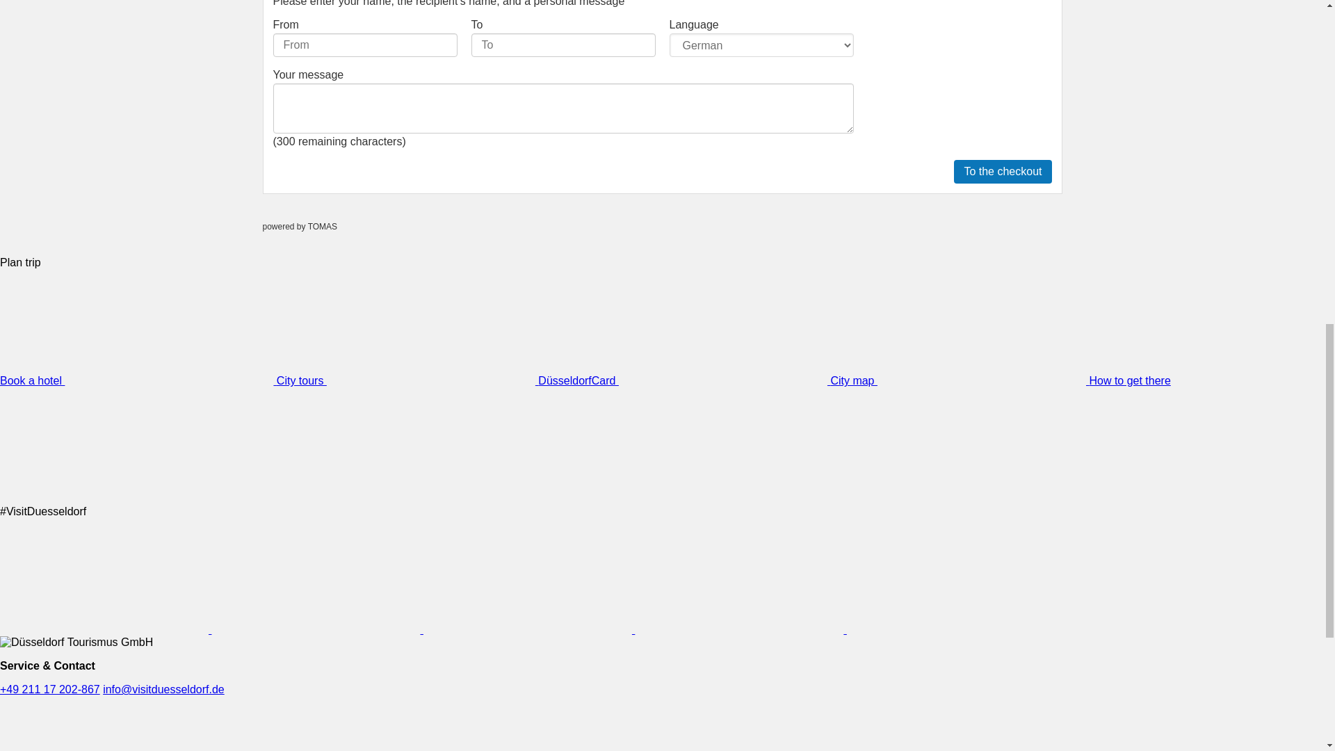  What do you see at coordinates (407, 380) in the screenshot?
I see `City tours` at bounding box center [407, 380].